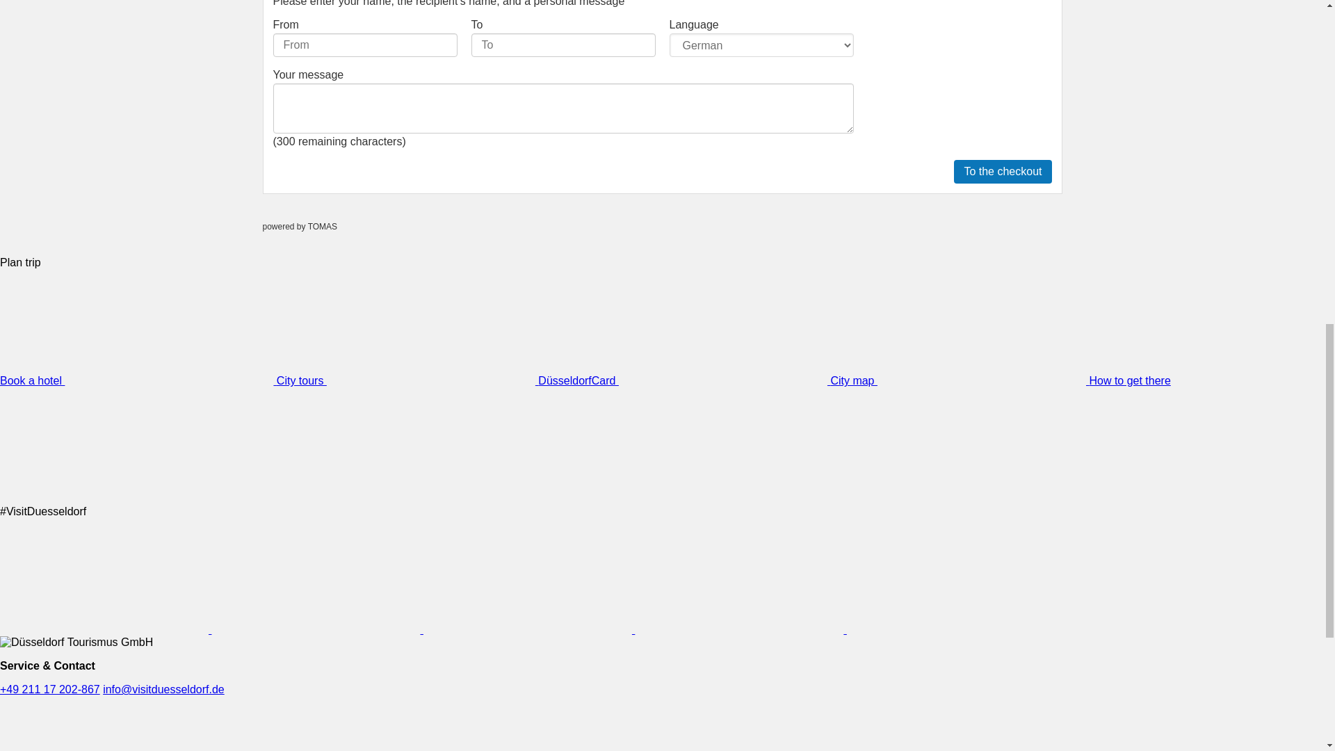  What do you see at coordinates (407, 380) in the screenshot?
I see `City tours` at bounding box center [407, 380].